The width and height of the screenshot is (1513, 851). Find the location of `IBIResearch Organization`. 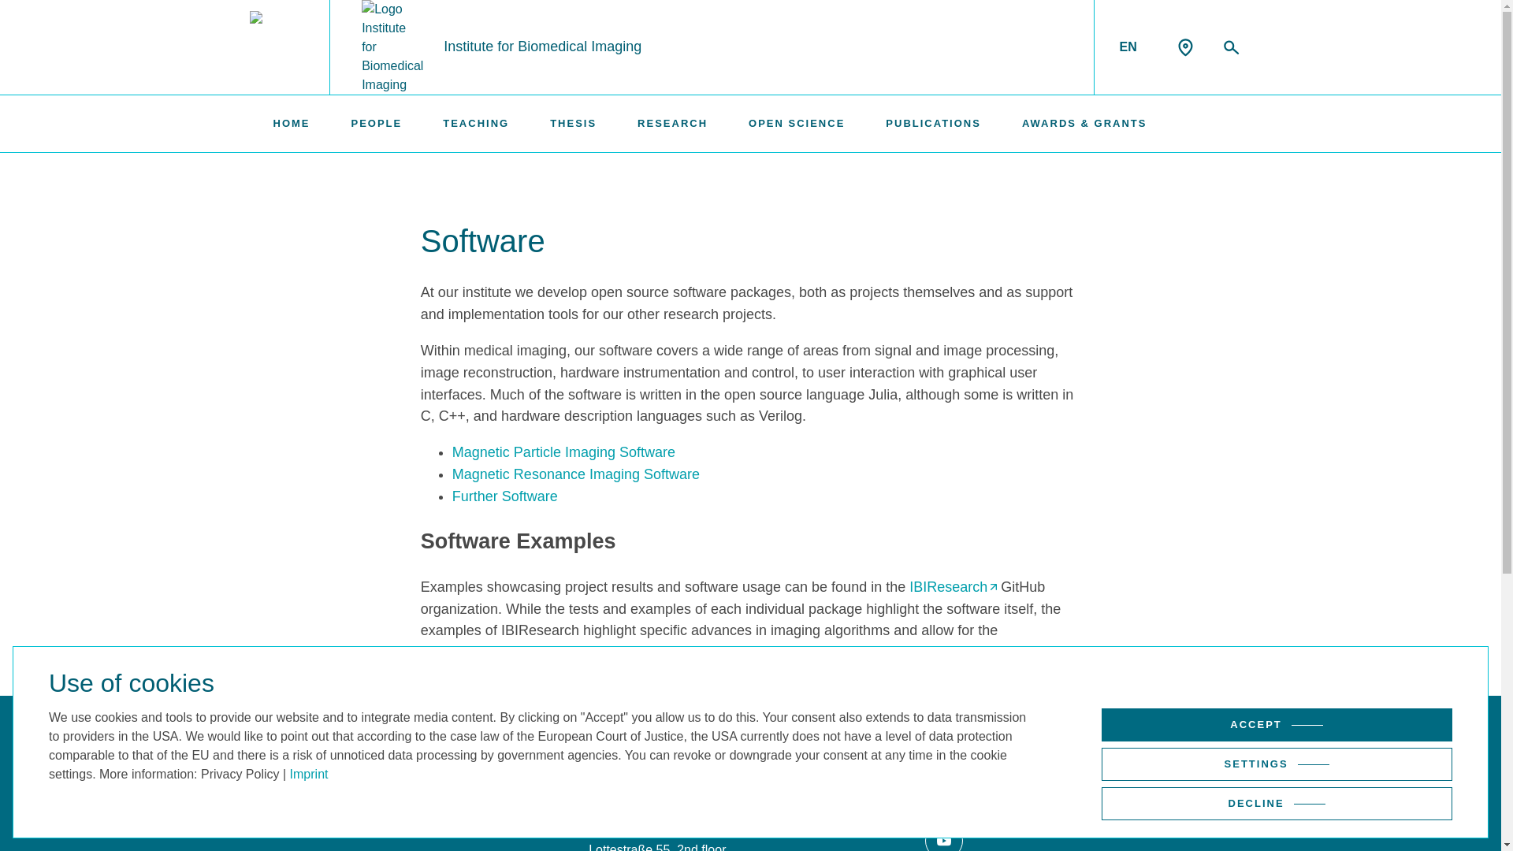

IBIResearch Organization is located at coordinates (953, 586).